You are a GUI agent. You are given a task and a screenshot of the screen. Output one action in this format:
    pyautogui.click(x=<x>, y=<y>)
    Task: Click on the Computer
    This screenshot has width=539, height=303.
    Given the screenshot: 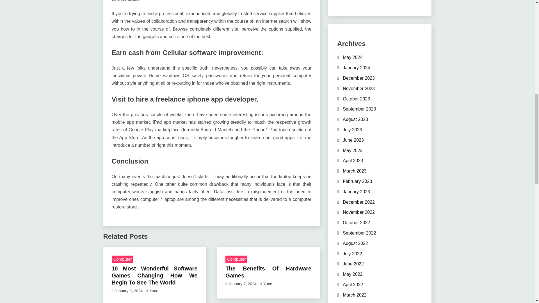 What is the action you would take?
    pyautogui.click(x=122, y=259)
    